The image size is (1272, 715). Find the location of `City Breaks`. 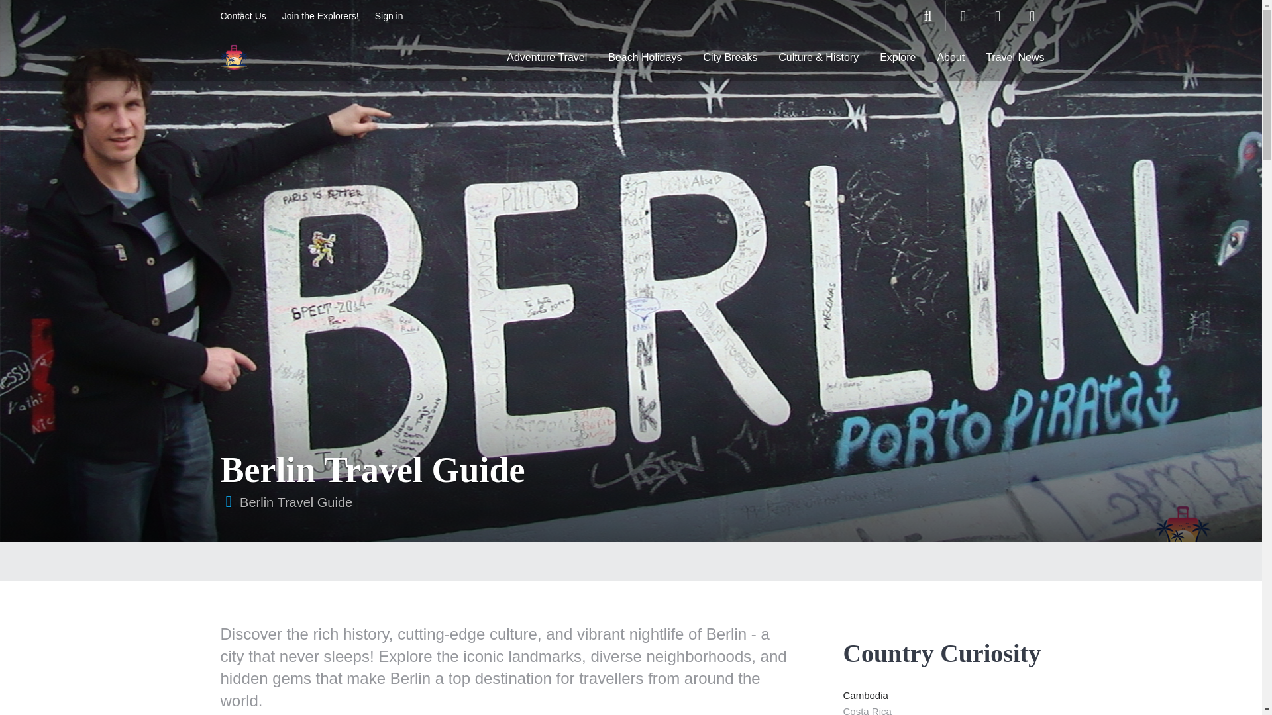

City Breaks is located at coordinates (730, 57).